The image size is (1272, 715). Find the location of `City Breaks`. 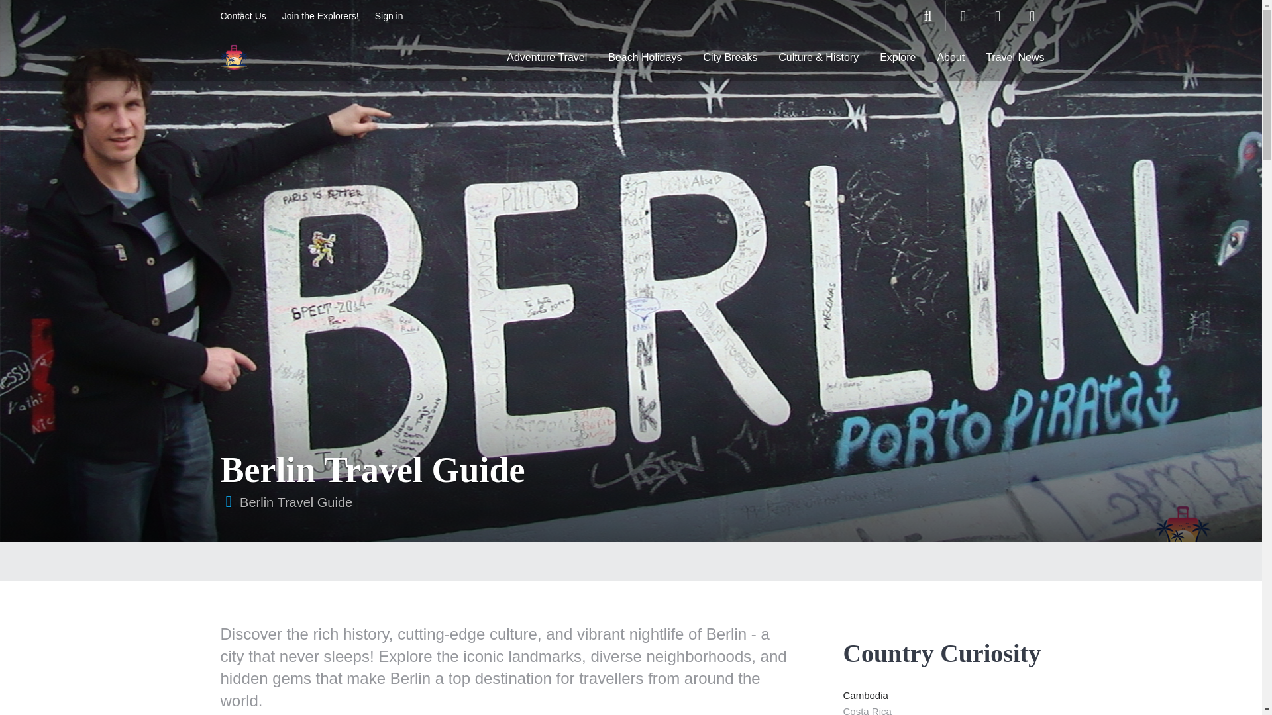

City Breaks is located at coordinates (730, 57).